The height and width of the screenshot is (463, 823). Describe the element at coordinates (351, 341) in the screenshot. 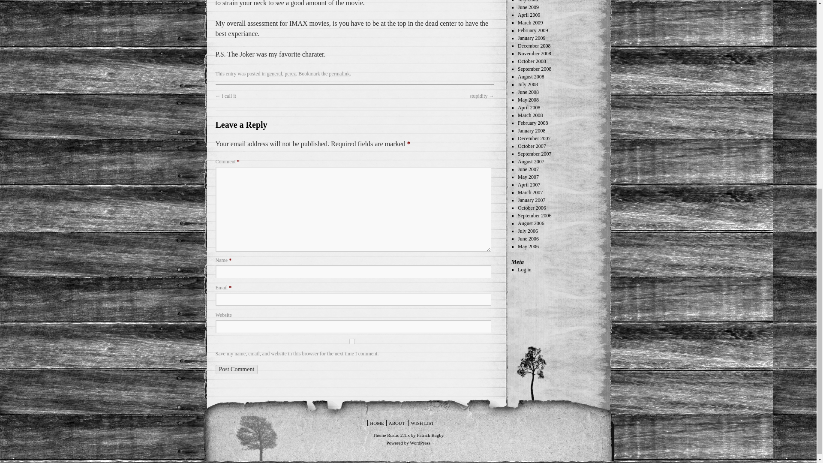

I see `yes` at that location.